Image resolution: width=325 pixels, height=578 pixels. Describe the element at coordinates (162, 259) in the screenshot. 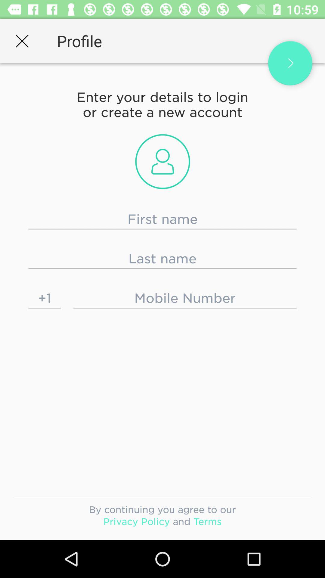

I see `enter your last name` at that location.